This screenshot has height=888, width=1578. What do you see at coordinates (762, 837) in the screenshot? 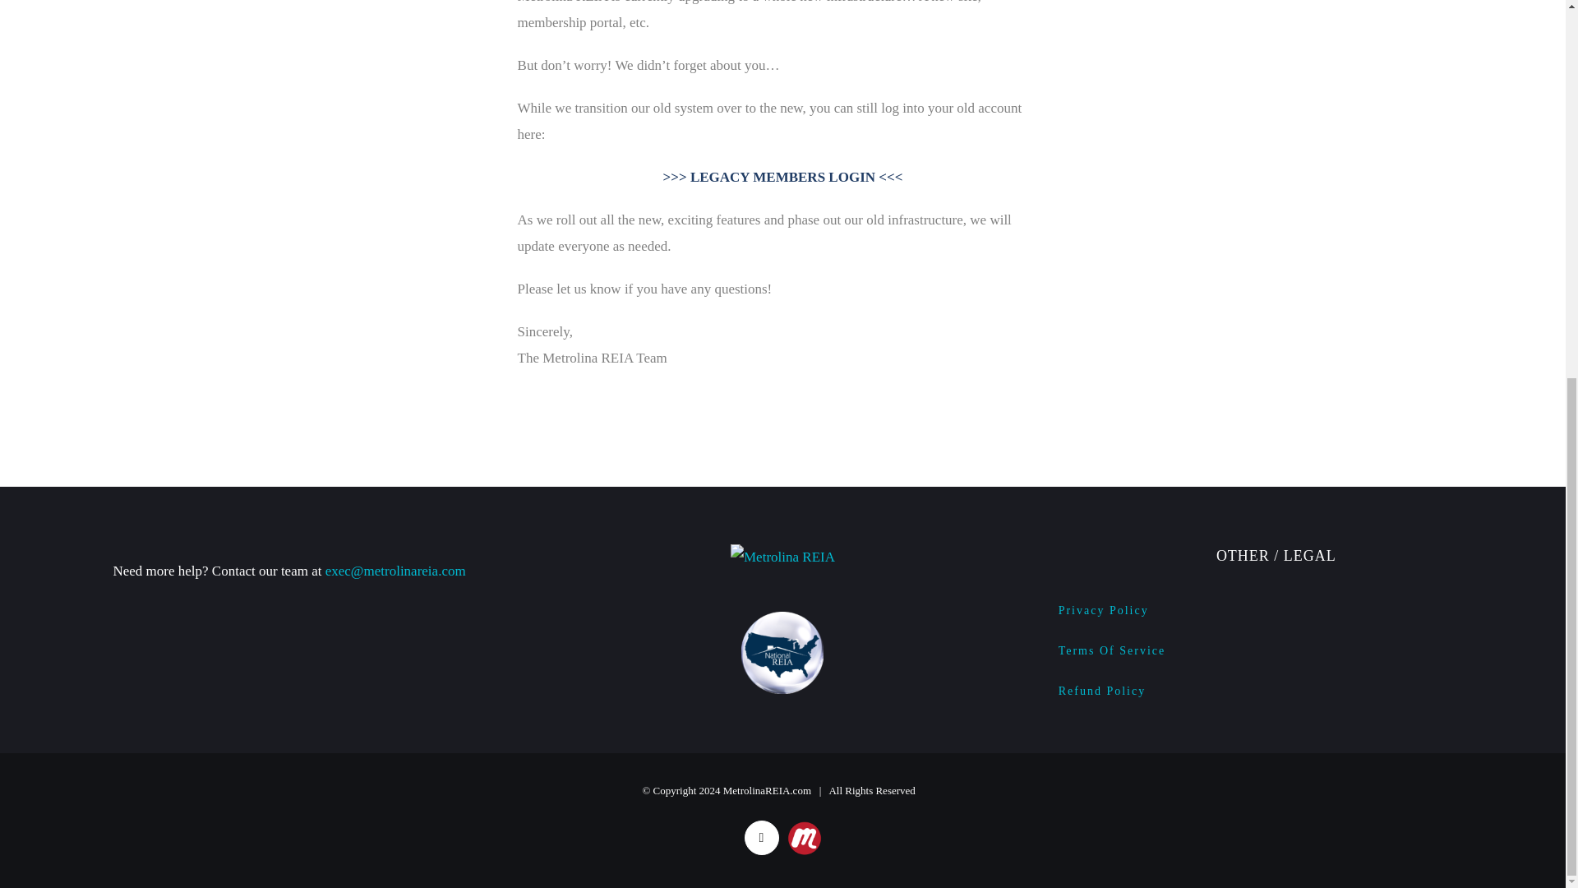
I see `facebook` at bounding box center [762, 837].